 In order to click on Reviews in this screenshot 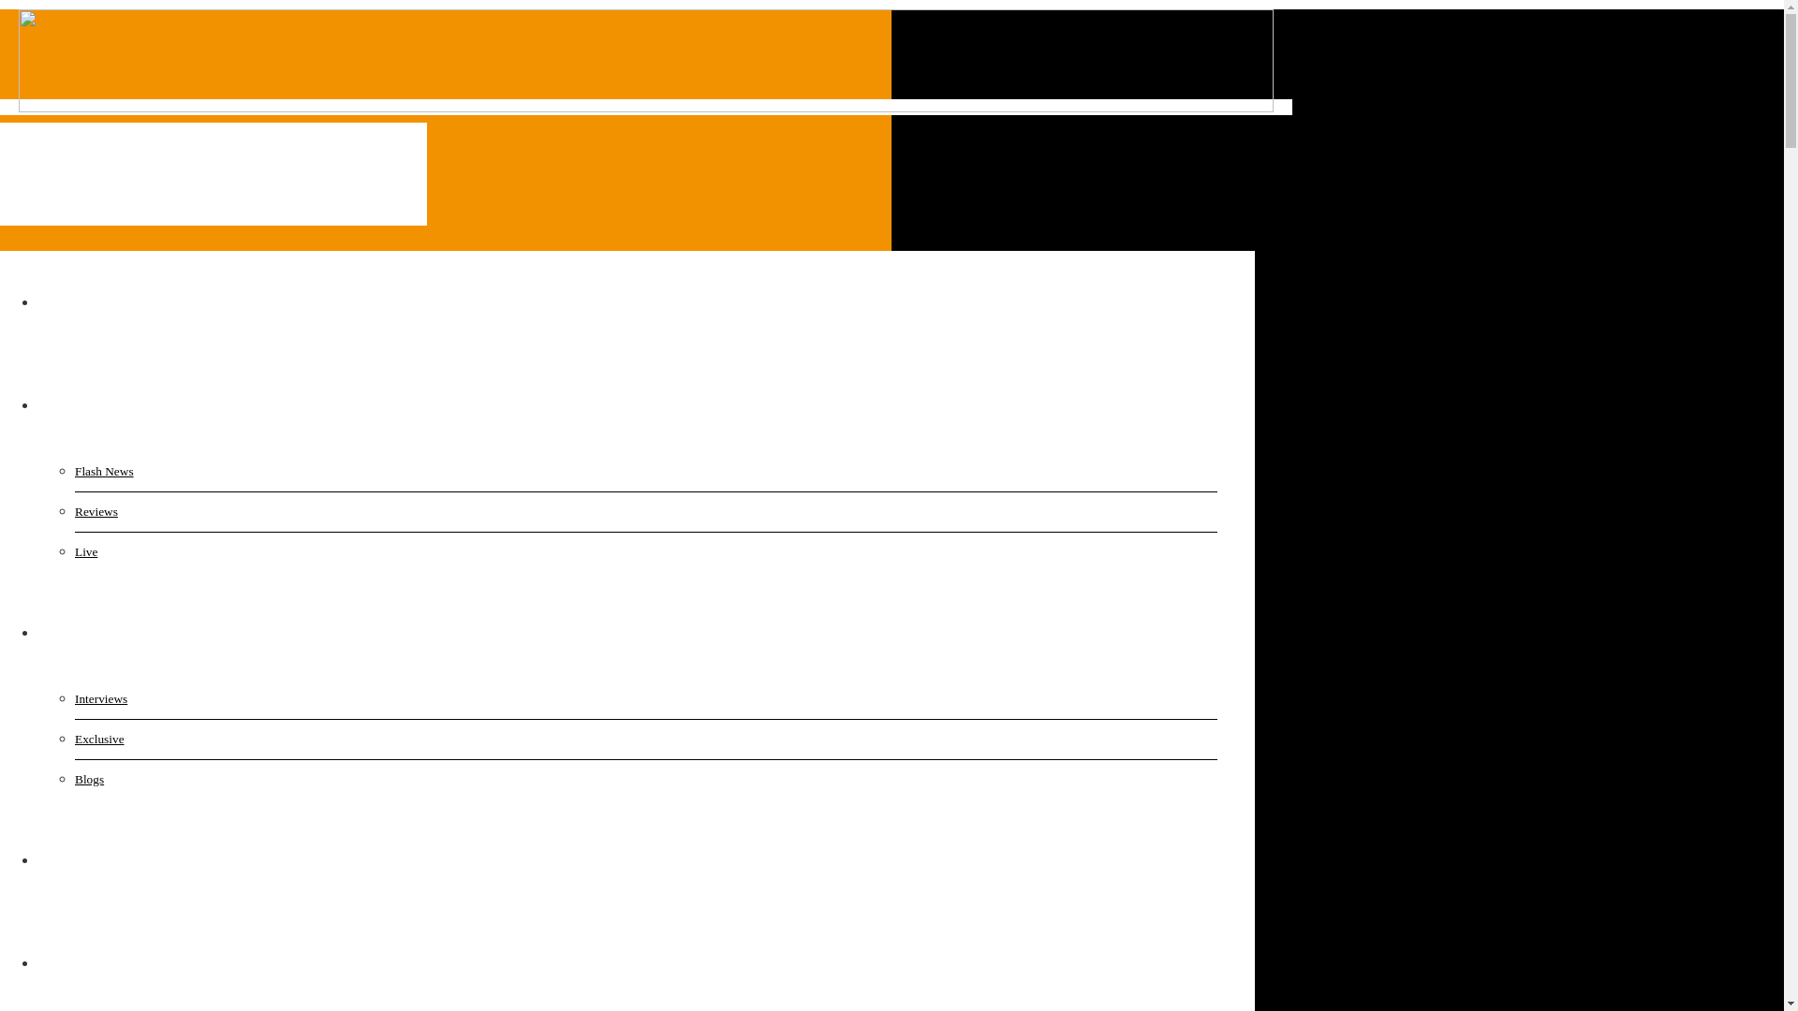, I will do `click(169, 511)`.